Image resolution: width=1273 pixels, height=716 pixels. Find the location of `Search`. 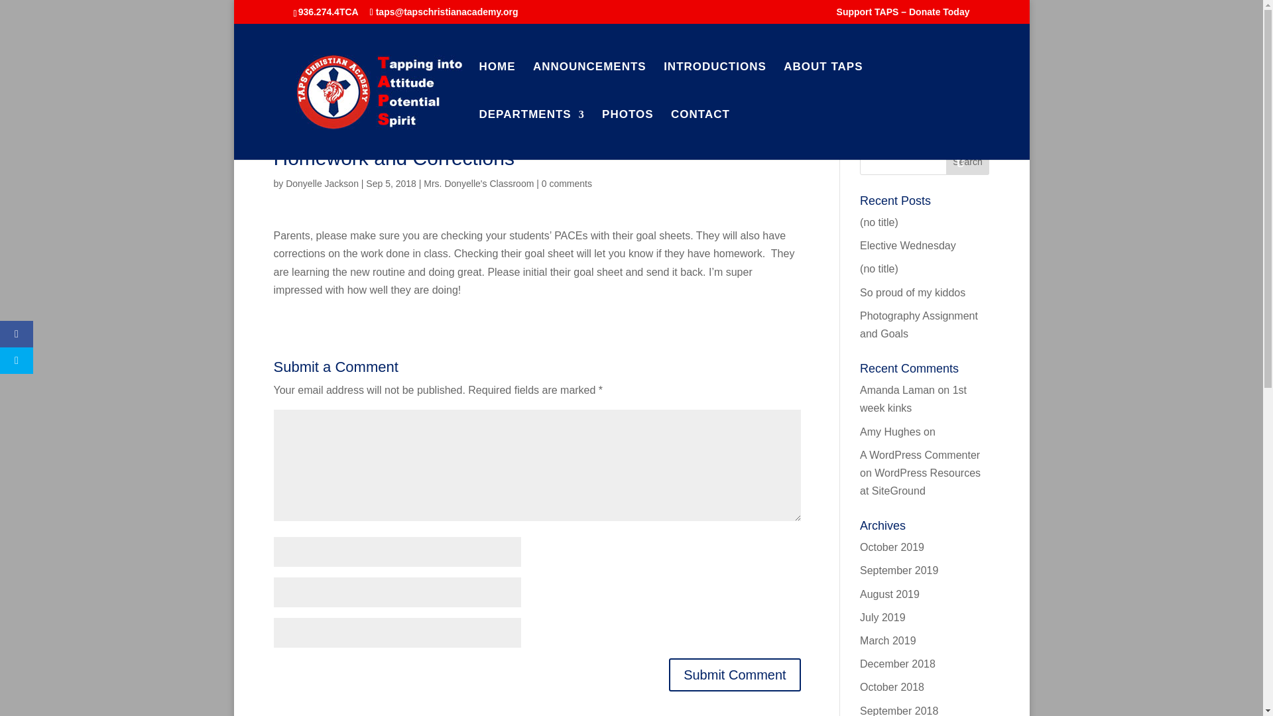

Search is located at coordinates (968, 161).